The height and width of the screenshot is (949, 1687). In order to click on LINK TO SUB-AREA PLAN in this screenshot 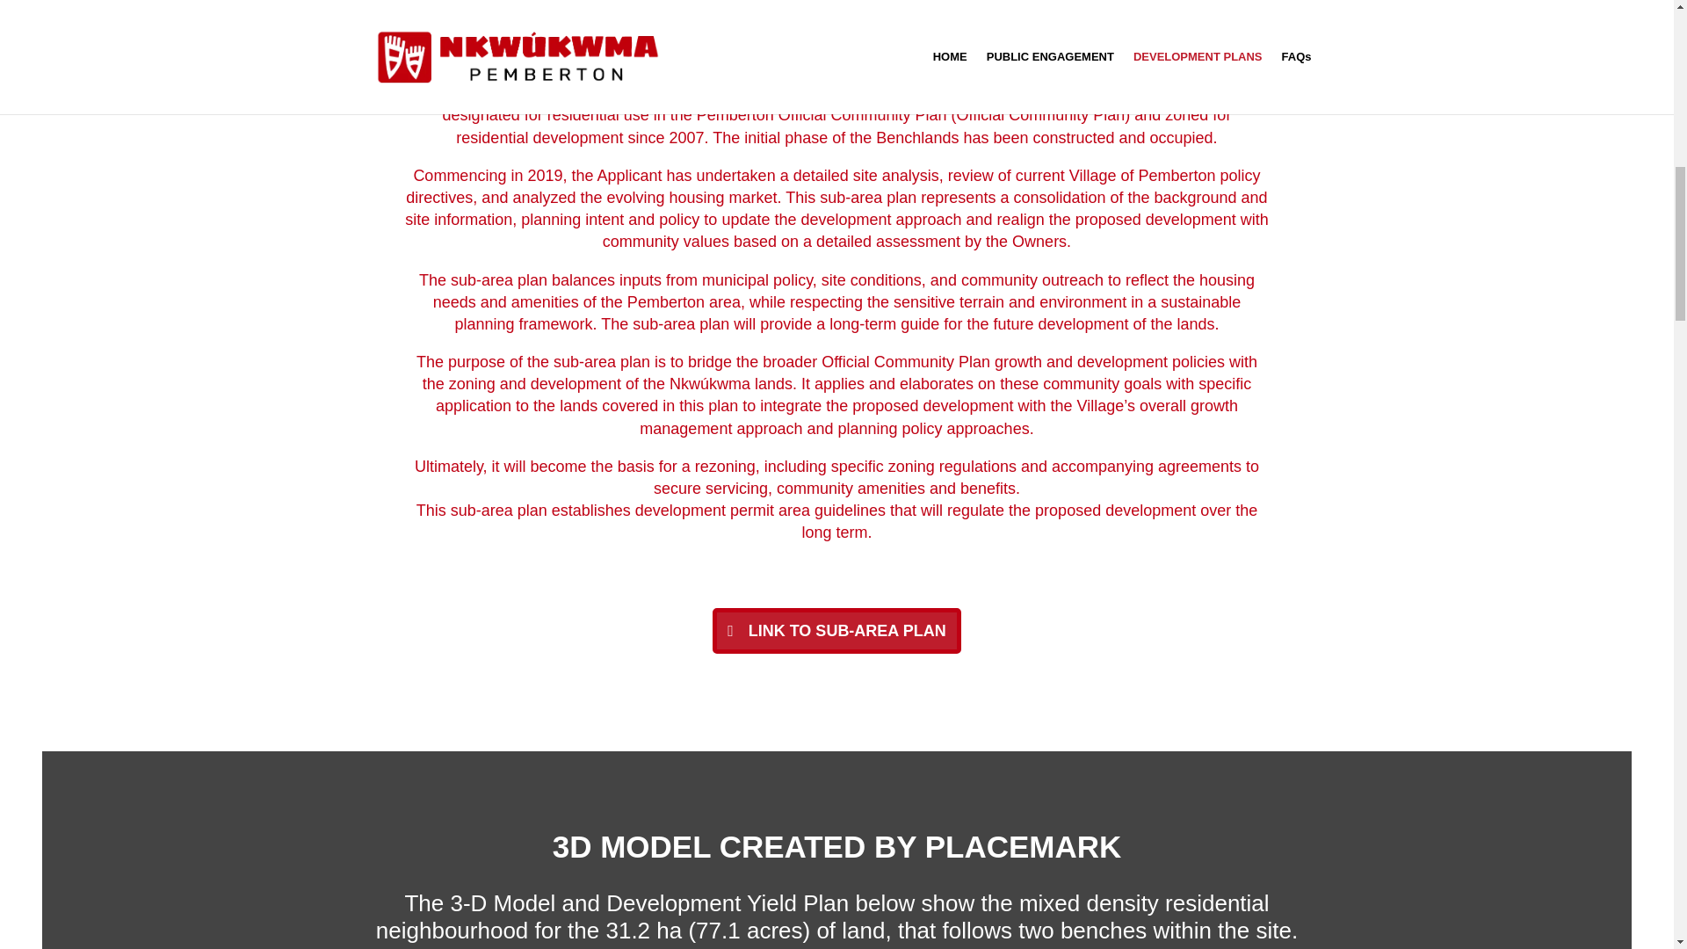, I will do `click(836, 631)`.